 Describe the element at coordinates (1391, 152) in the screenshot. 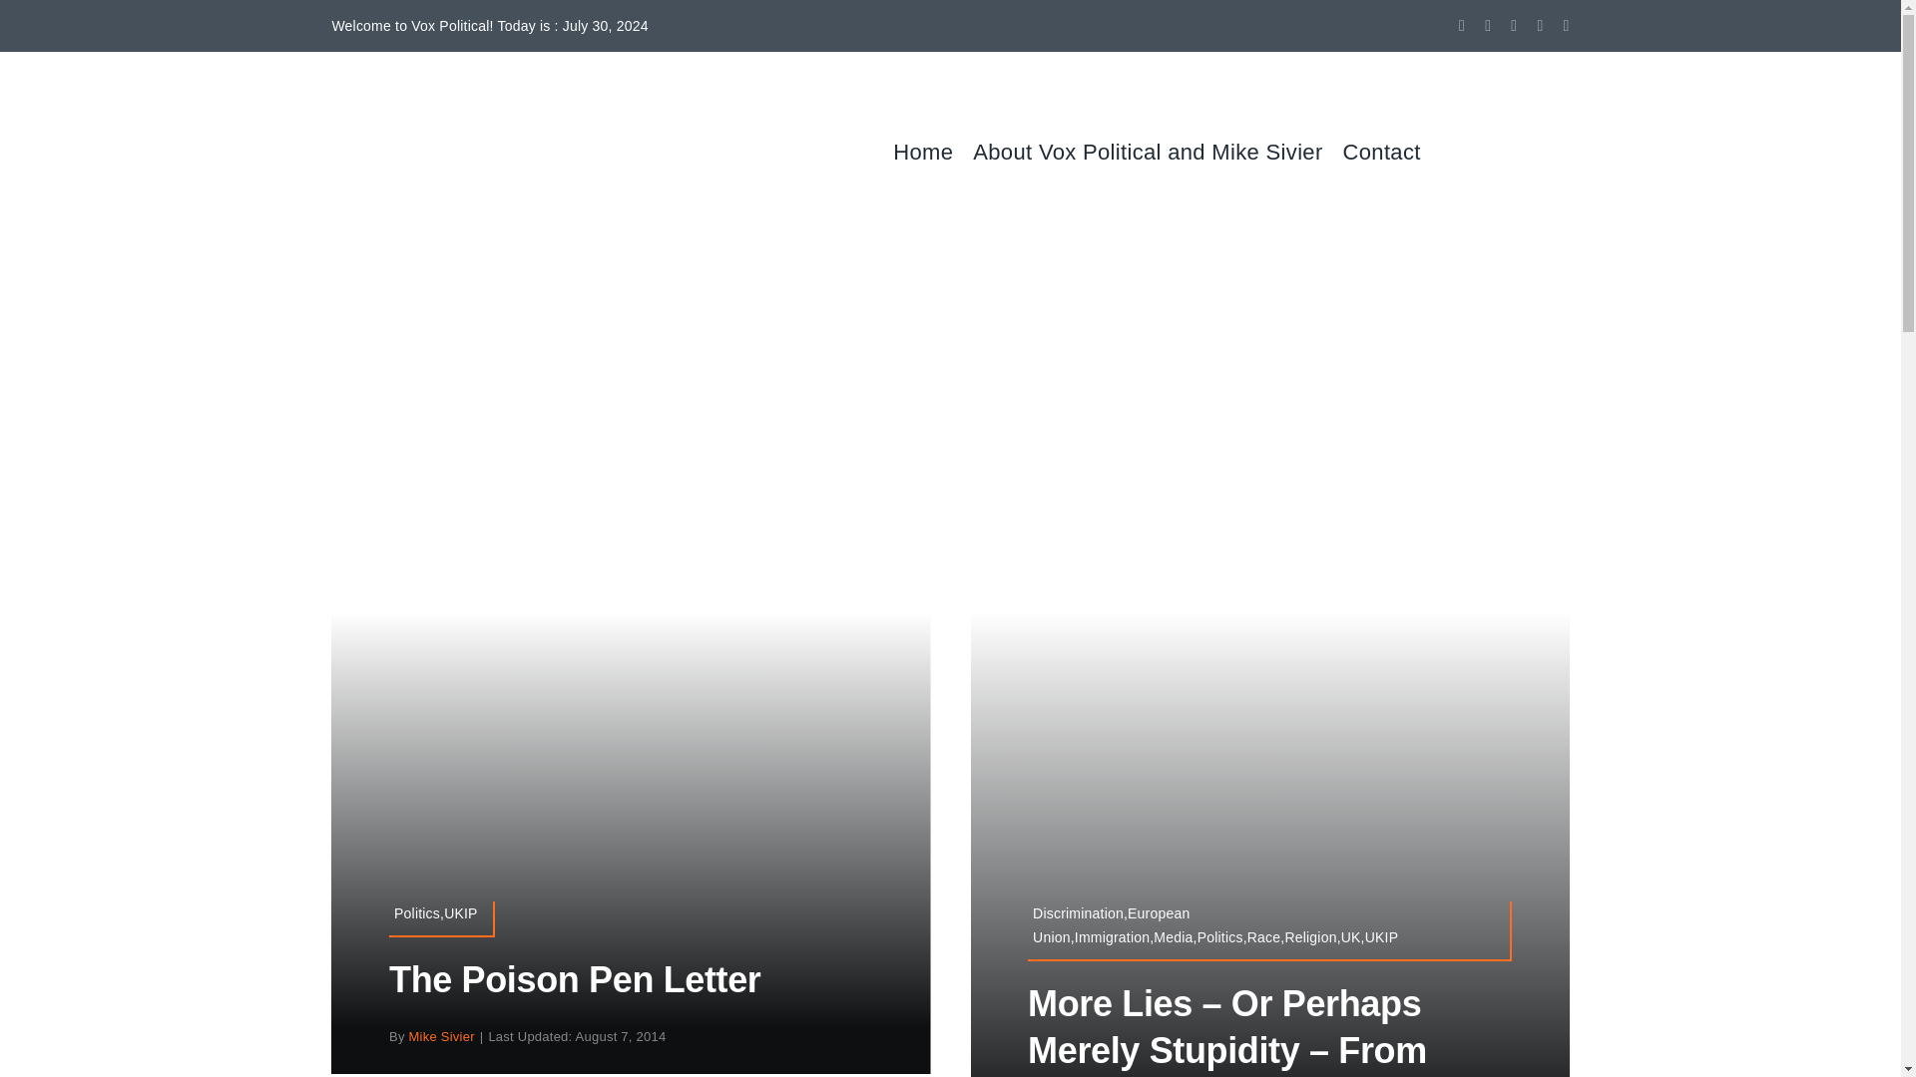

I see `Contact` at that location.